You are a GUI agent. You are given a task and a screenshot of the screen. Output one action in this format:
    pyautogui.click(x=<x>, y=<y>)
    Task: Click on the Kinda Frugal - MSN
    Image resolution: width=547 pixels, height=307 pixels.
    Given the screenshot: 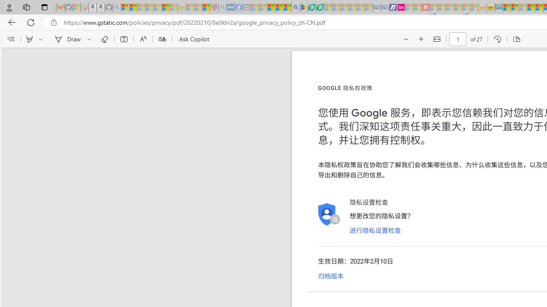 What is the action you would take?
    pyautogui.click(x=539, y=8)
    